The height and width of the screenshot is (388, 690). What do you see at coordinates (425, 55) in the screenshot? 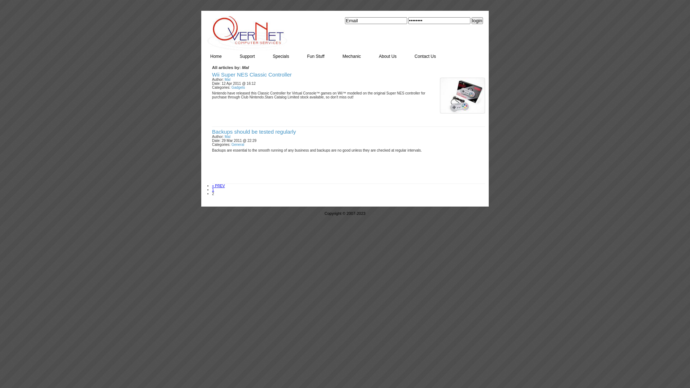
I see `Contact Us` at bounding box center [425, 55].